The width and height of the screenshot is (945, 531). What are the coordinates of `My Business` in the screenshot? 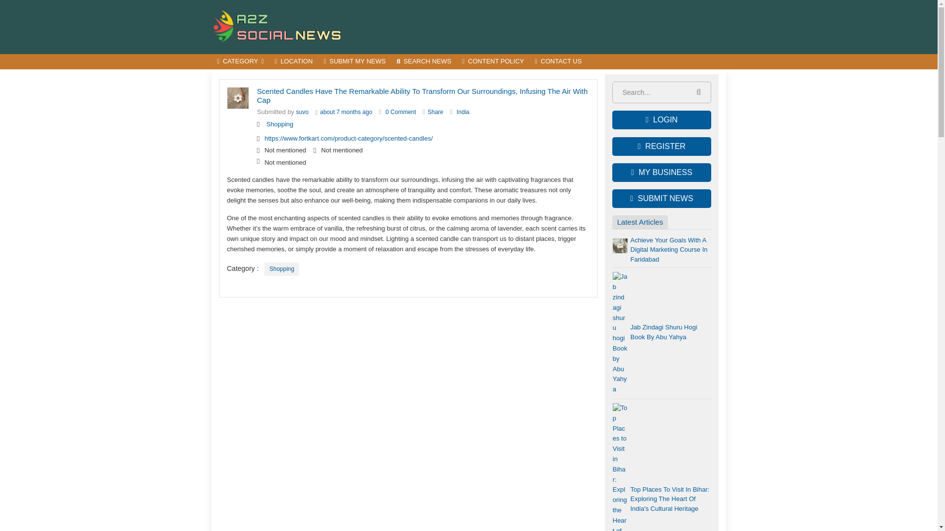 It's located at (661, 172).